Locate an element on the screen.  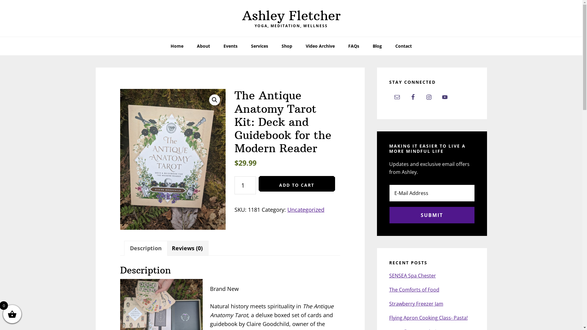
Blog is located at coordinates (377, 46).